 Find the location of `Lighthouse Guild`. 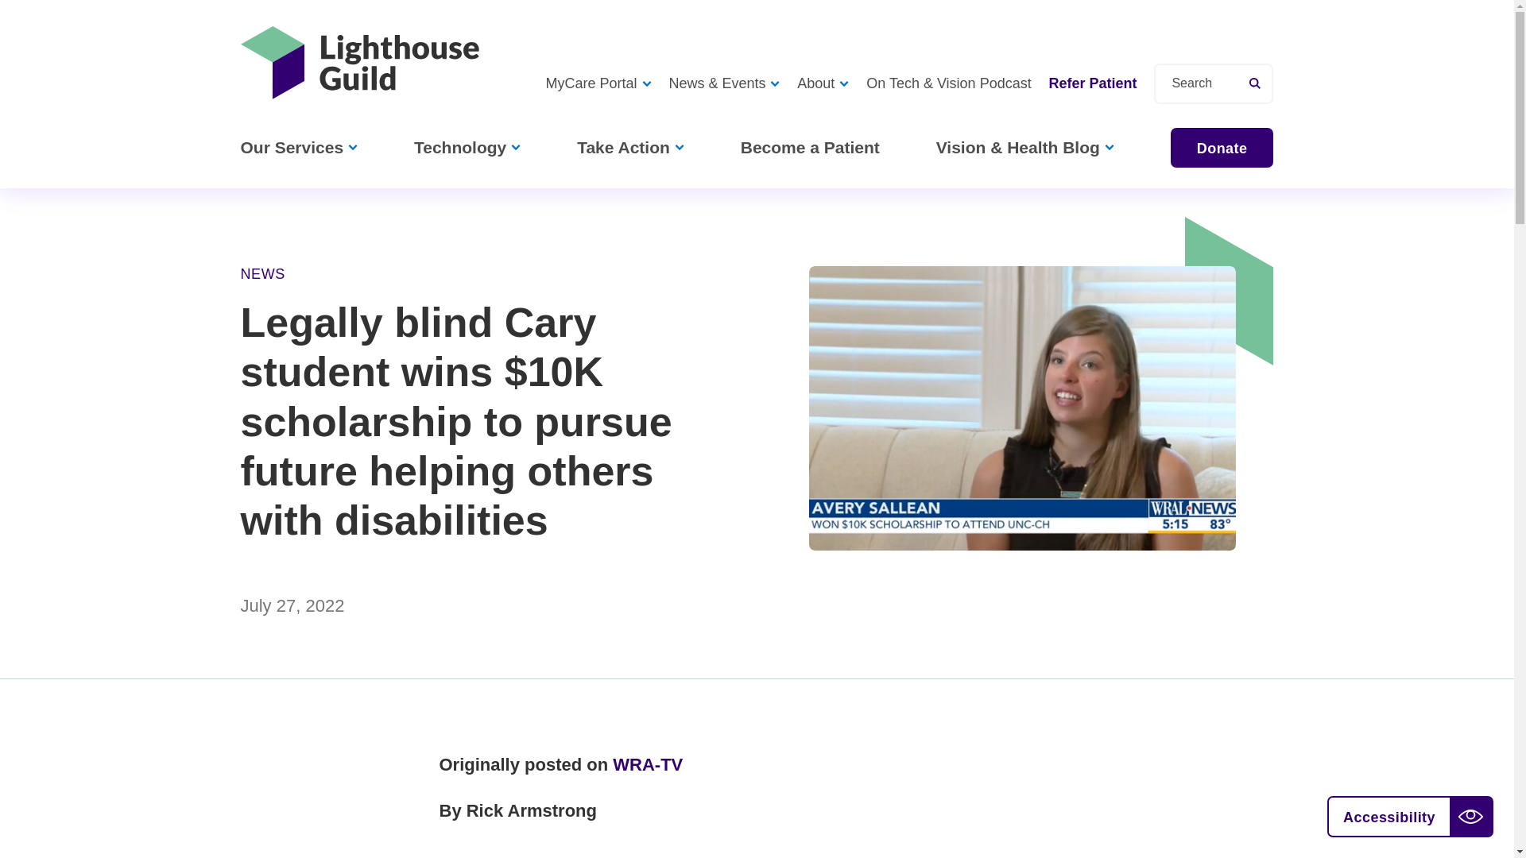

Lighthouse Guild is located at coordinates (359, 63).